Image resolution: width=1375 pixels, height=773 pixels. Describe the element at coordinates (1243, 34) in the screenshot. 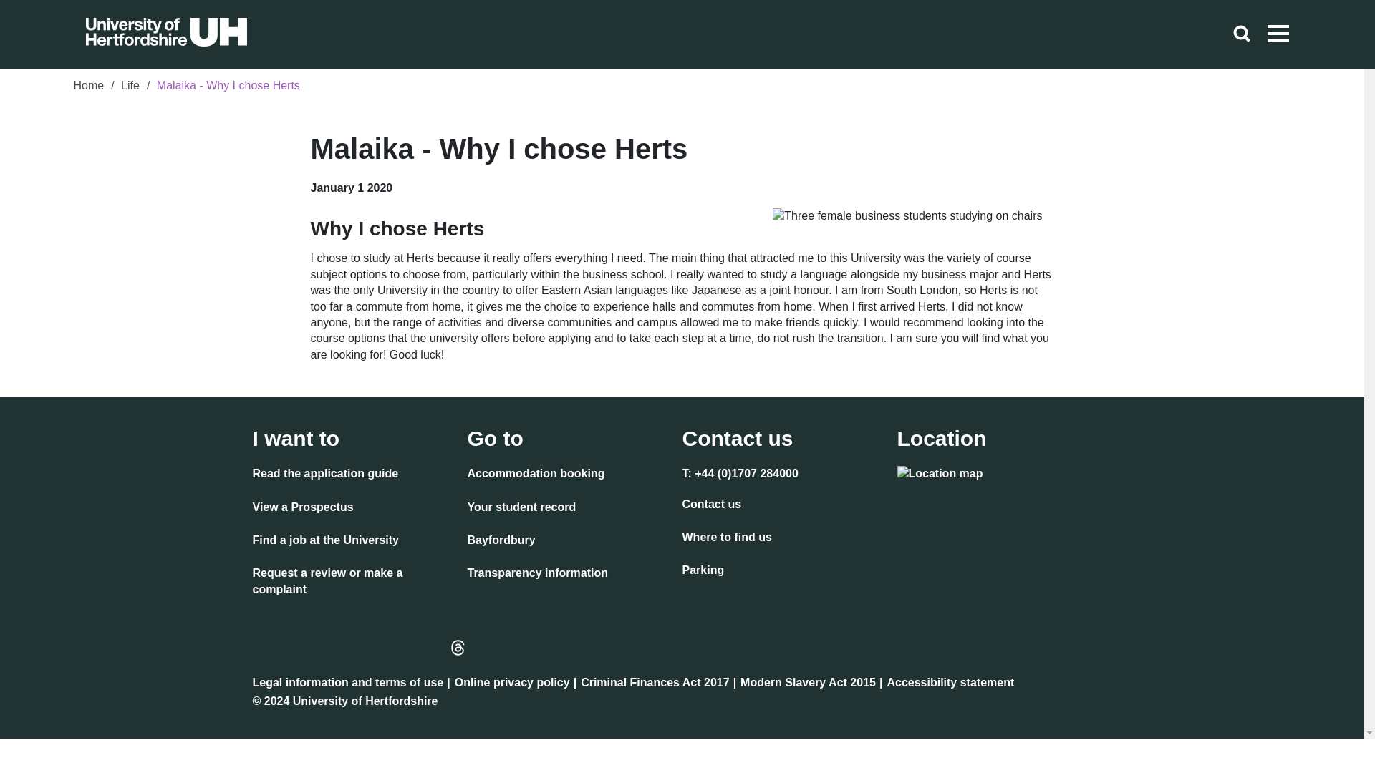

I see `search` at that location.